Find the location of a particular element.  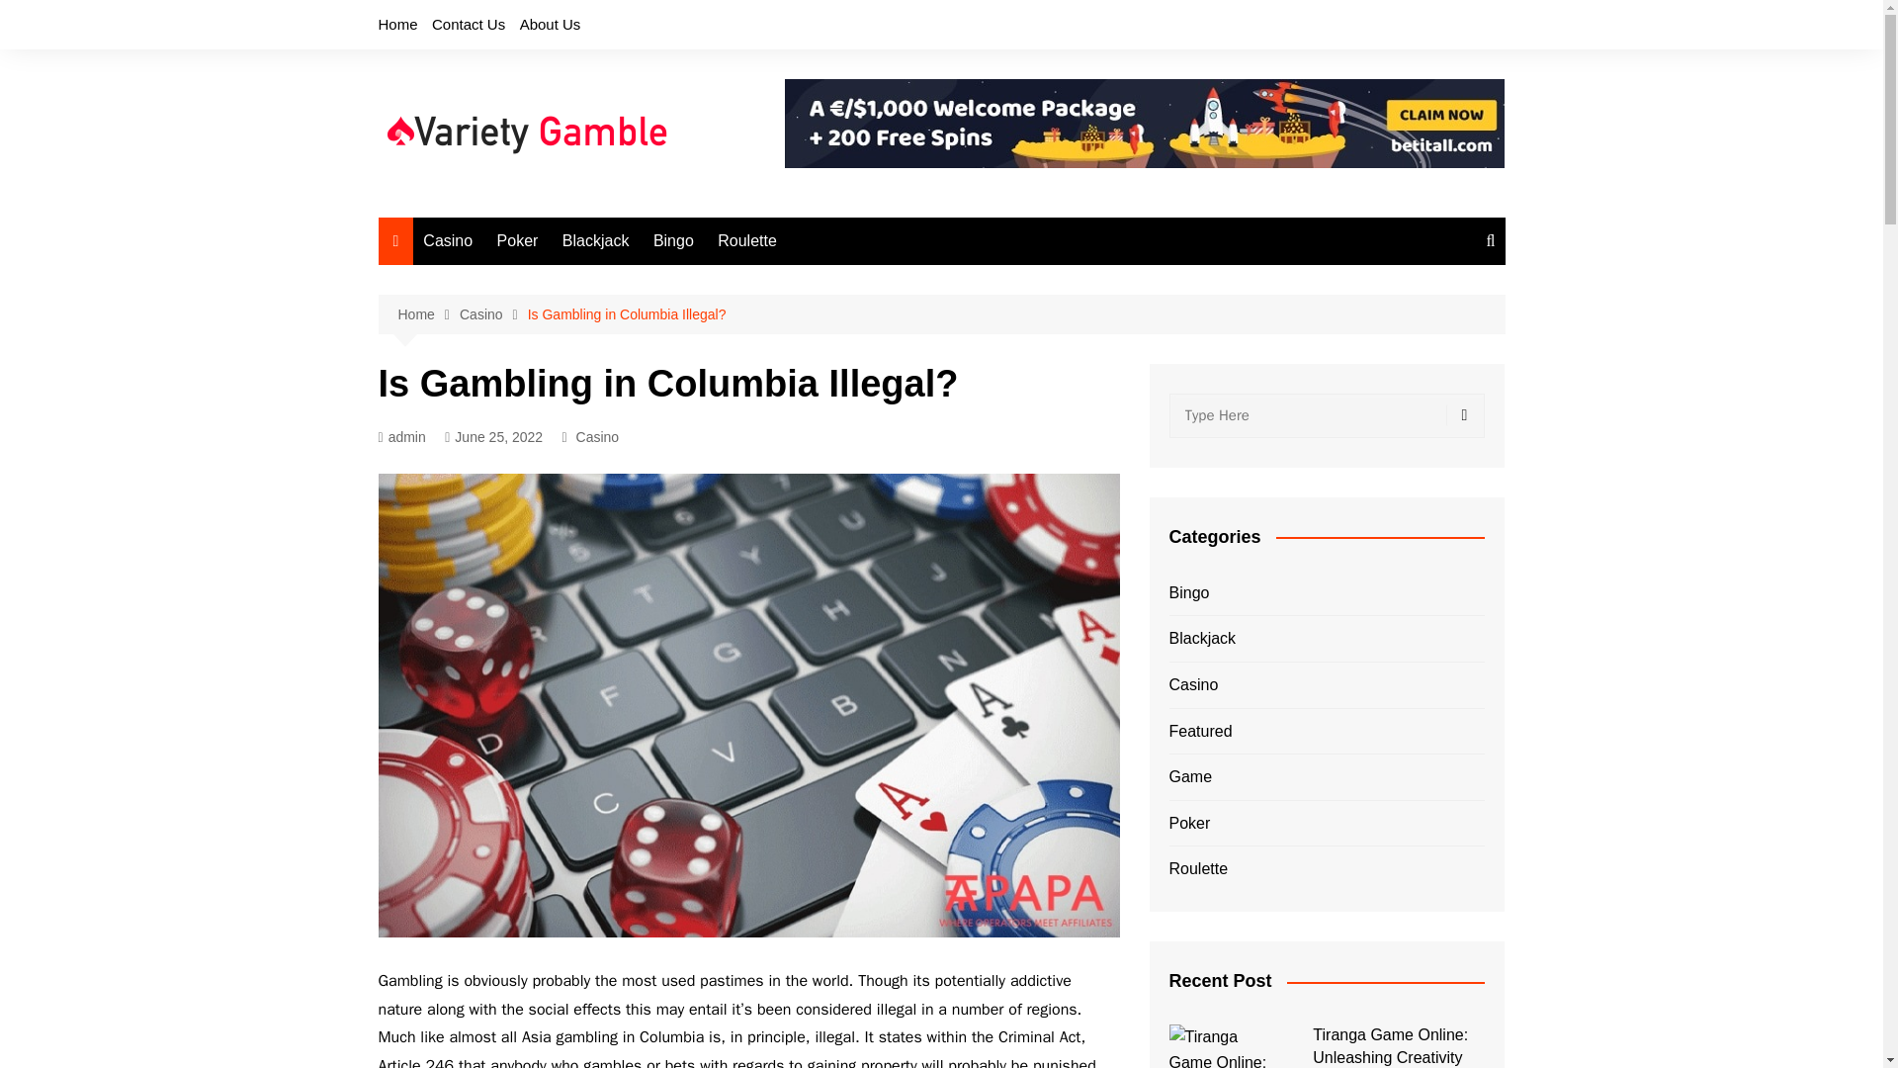

Home is located at coordinates (397, 24).